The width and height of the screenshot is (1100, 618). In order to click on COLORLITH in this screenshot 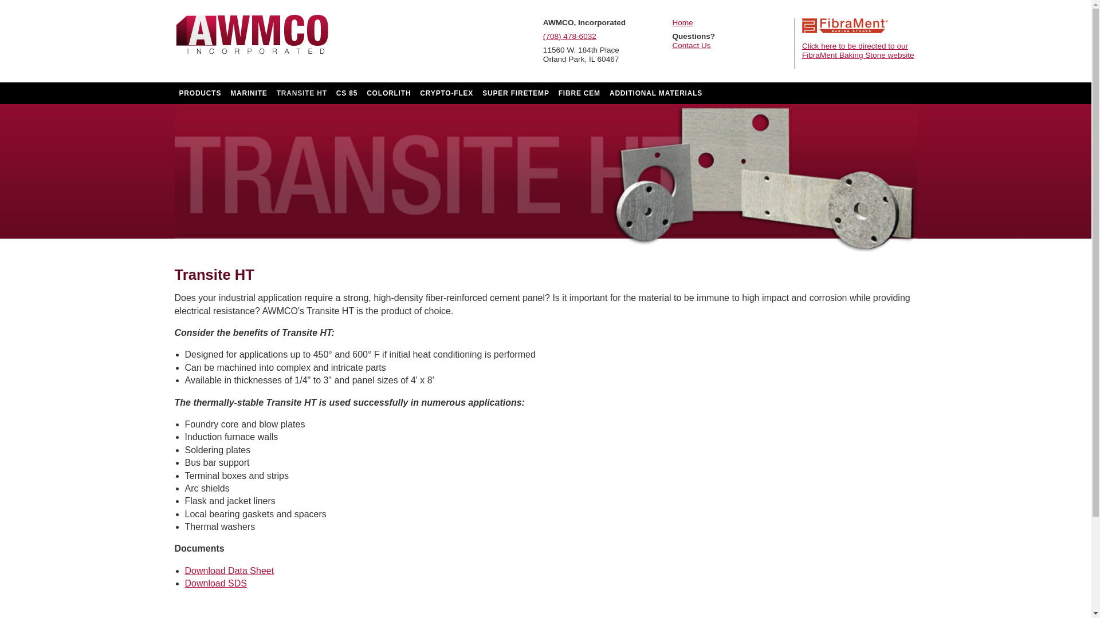, I will do `click(388, 93)`.